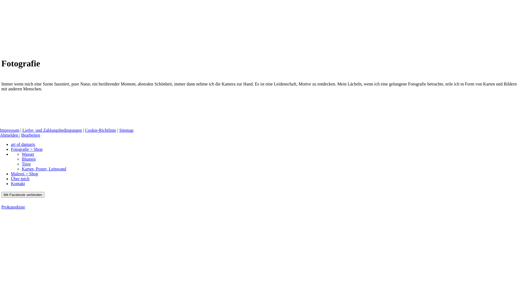 The image size is (523, 294). Describe the element at coordinates (23, 195) in the screenshot. I see `Mit Facebook verbinden` at that location.